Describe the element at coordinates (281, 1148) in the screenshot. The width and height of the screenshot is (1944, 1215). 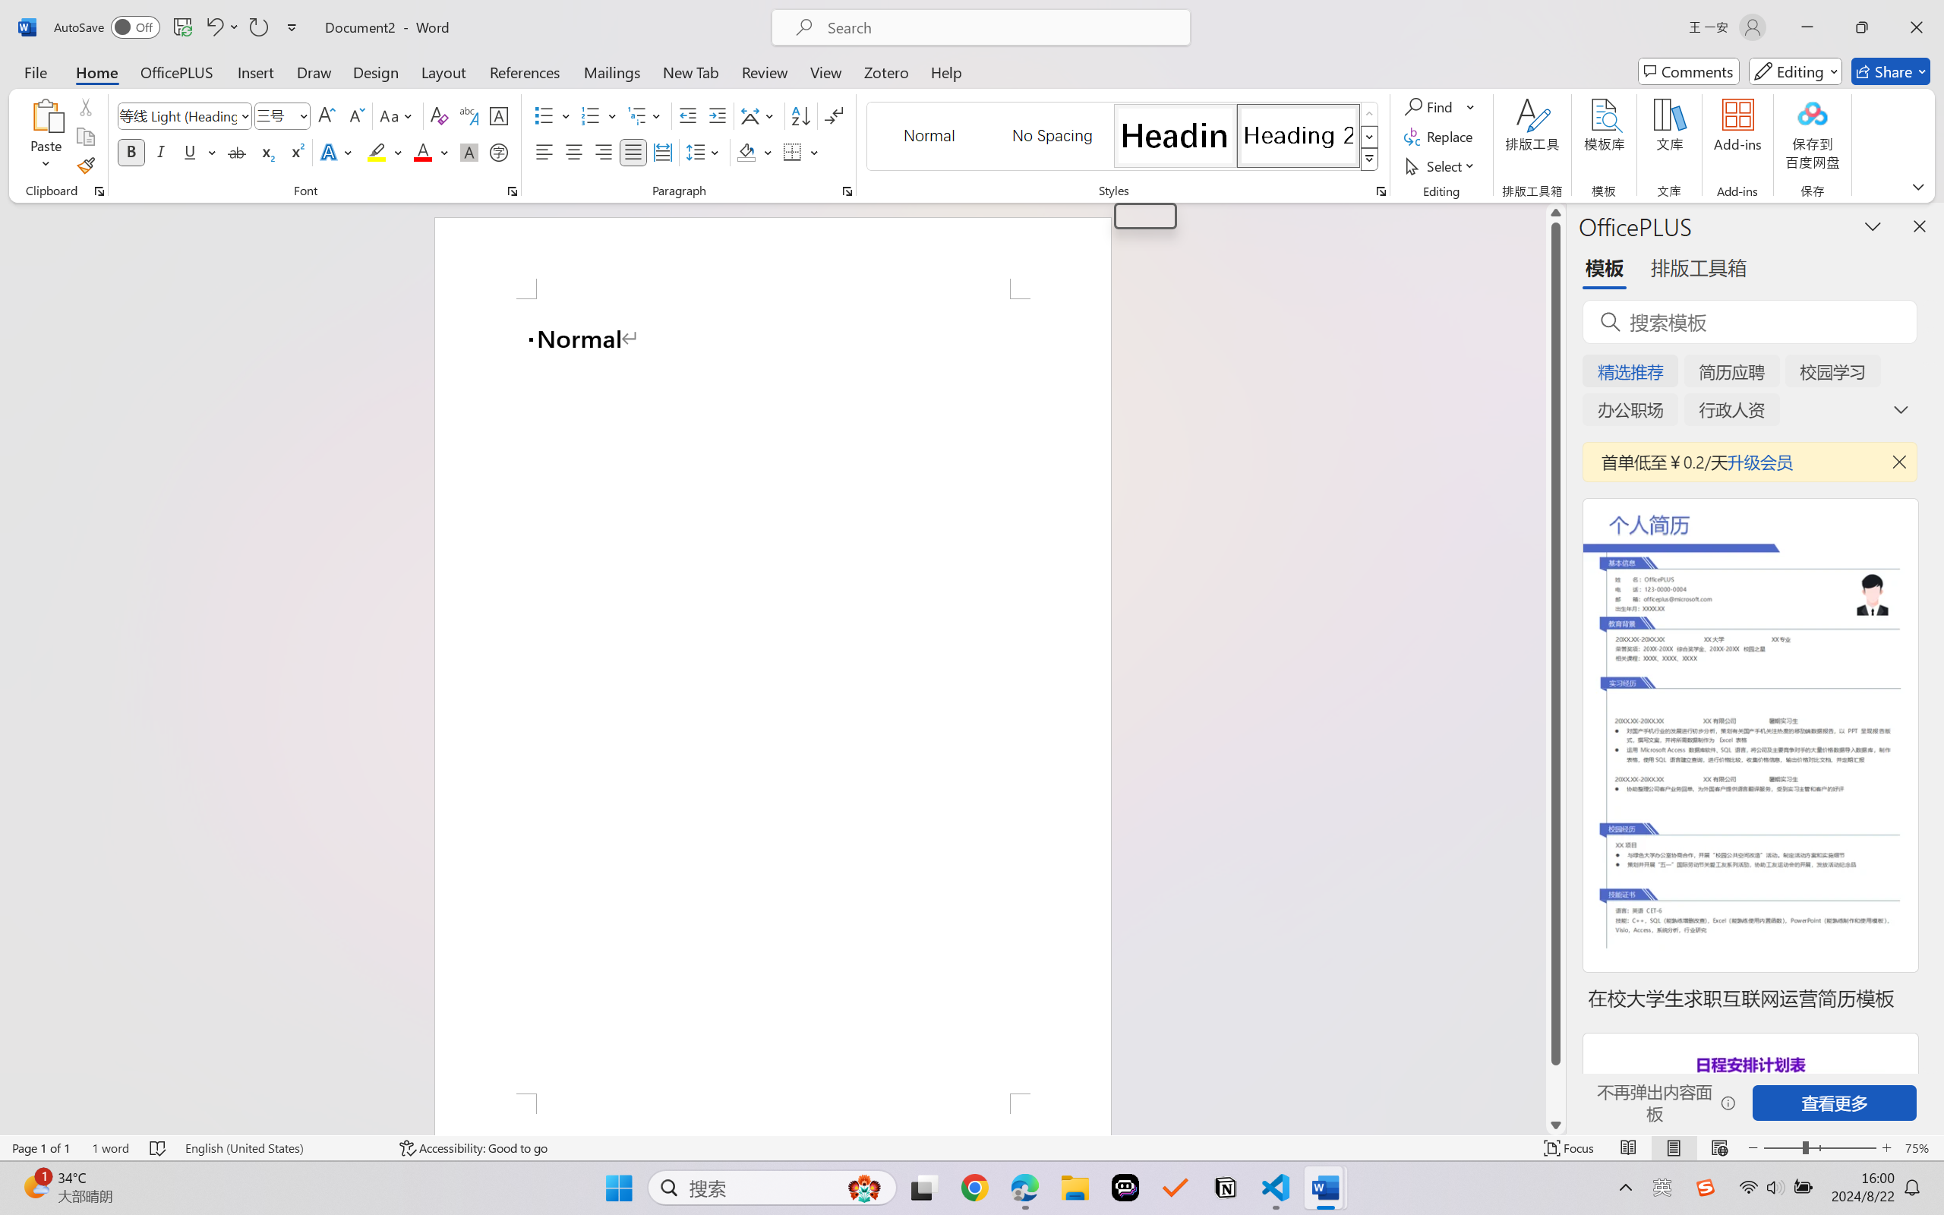
I see `Language English (United States)` at that location.